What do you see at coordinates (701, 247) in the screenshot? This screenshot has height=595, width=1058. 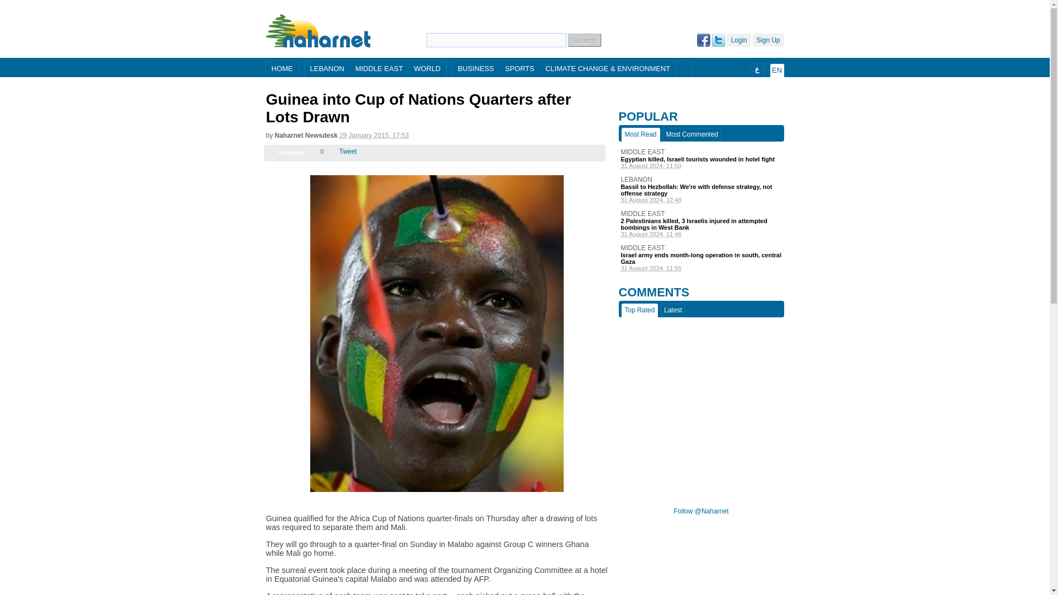 I see `MIDDLE EAST` at bounding box center [701, 247].